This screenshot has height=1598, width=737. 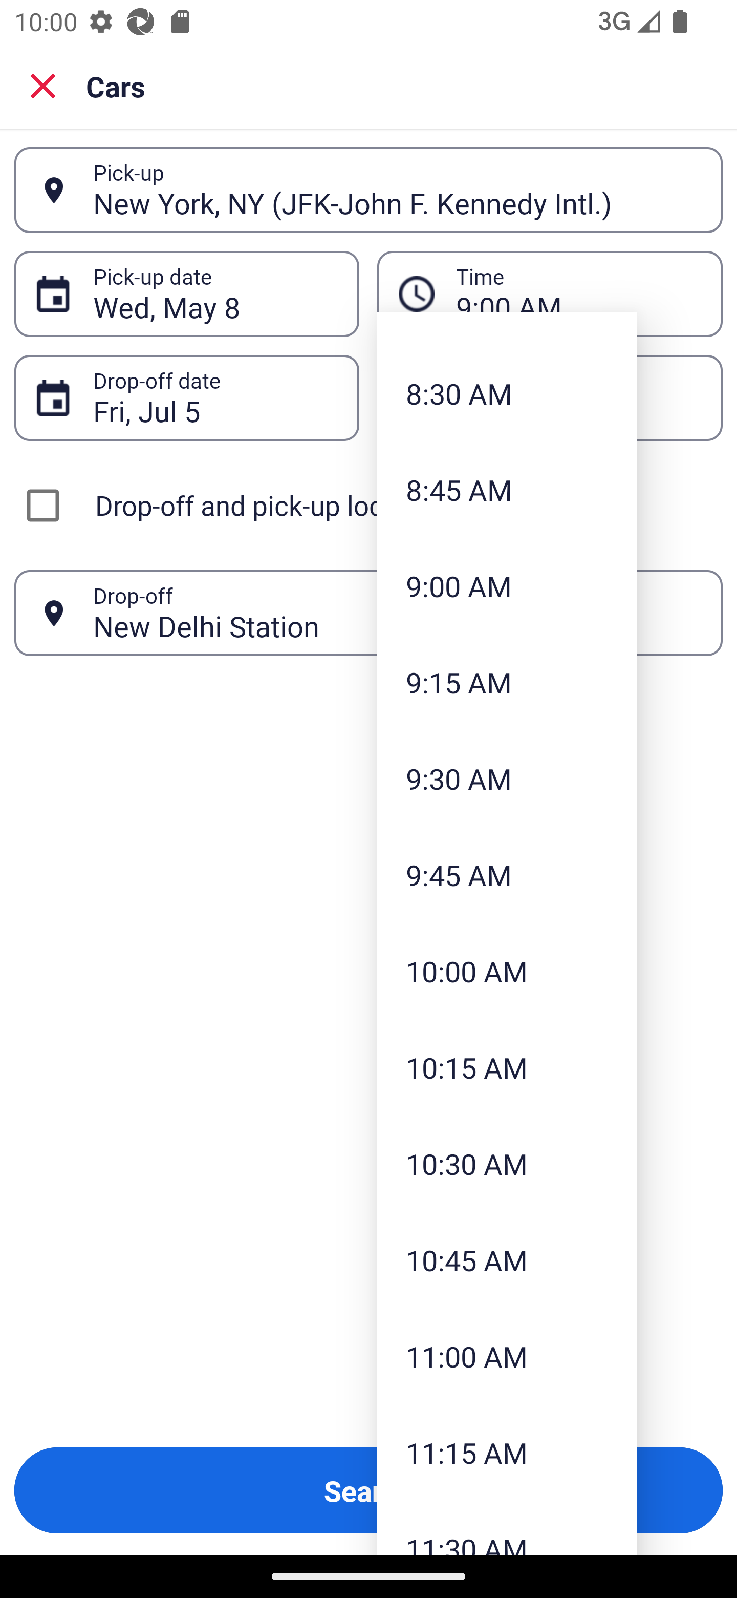 I want to click on 10:00 AM, so click(x=507, y=971).